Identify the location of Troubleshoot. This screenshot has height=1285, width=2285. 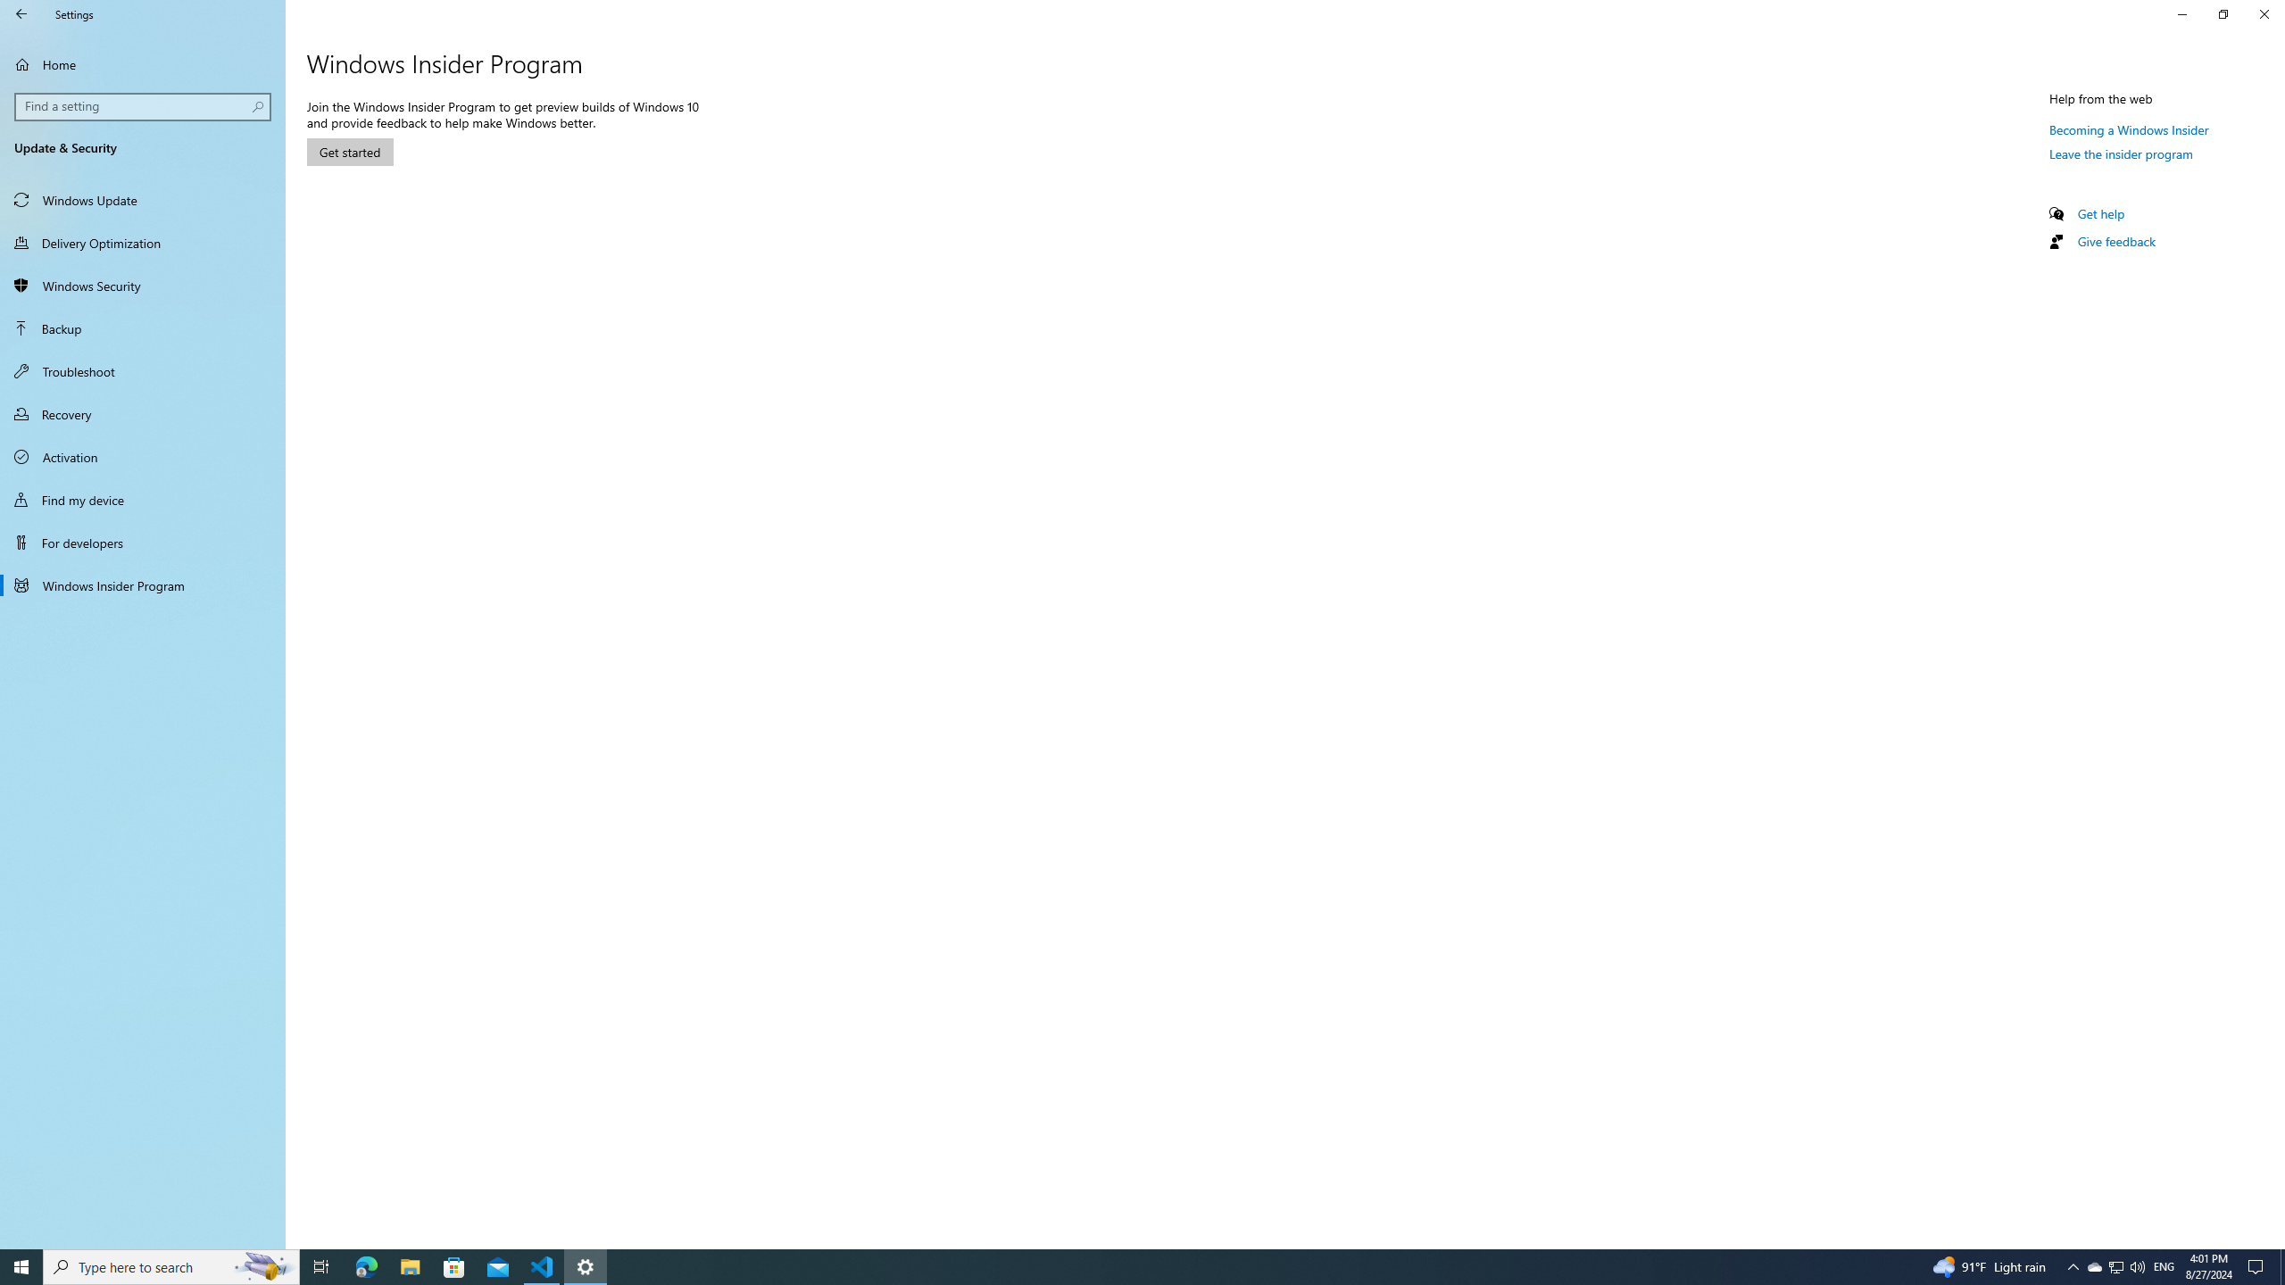
(143, 371).